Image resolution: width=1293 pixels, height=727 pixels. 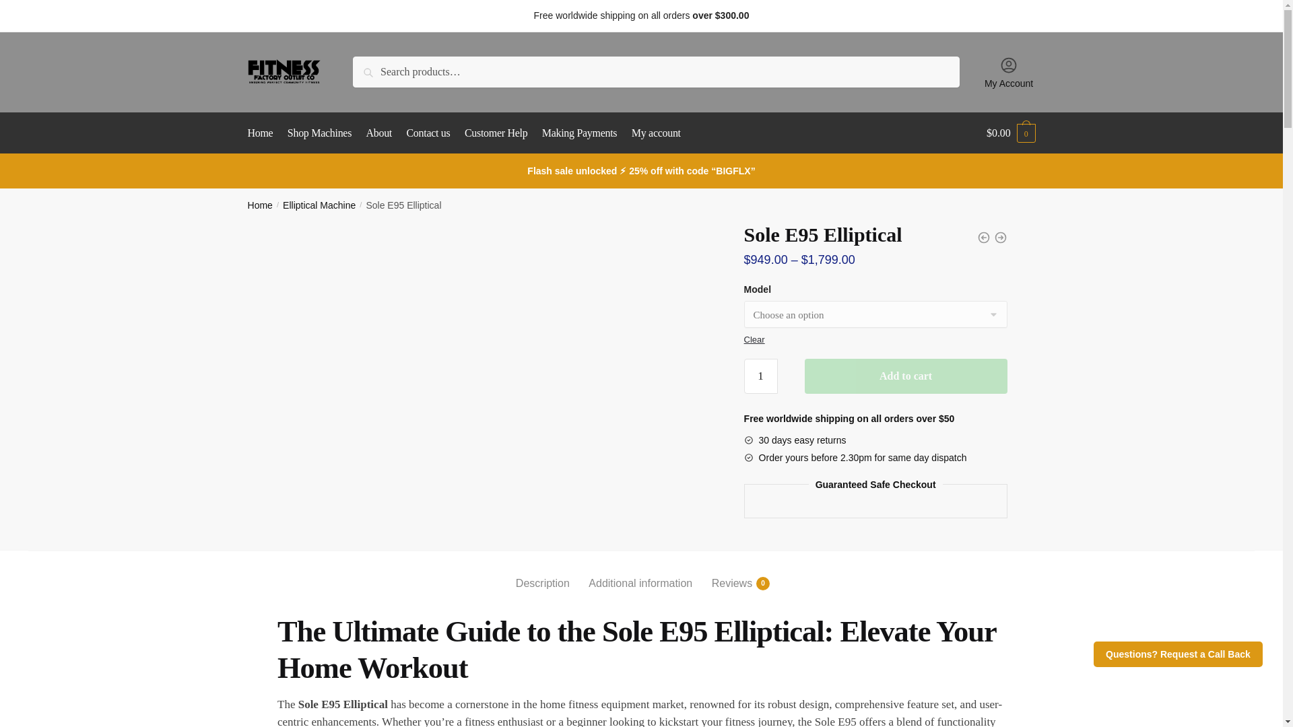 I want to click on My Account, so click(x=1009, y=71).